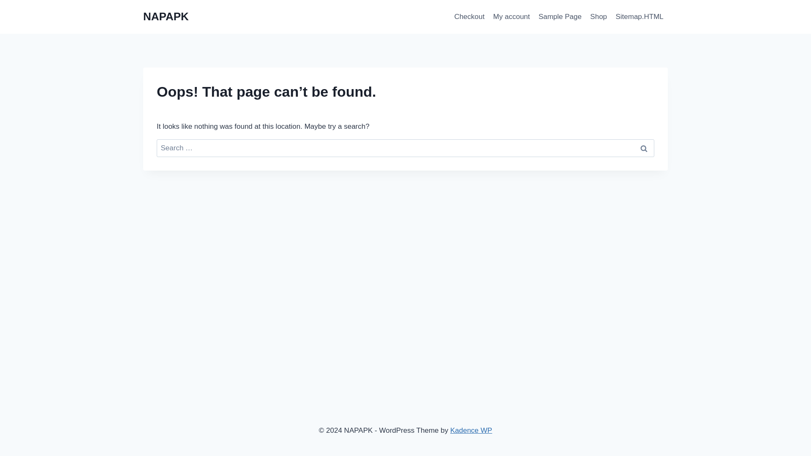 The height and width of the screenshot is (456, 811). What do you see at coordinates (469, 17) in the screenshot?
I see `Checkout` at bounding box center [469, 17].